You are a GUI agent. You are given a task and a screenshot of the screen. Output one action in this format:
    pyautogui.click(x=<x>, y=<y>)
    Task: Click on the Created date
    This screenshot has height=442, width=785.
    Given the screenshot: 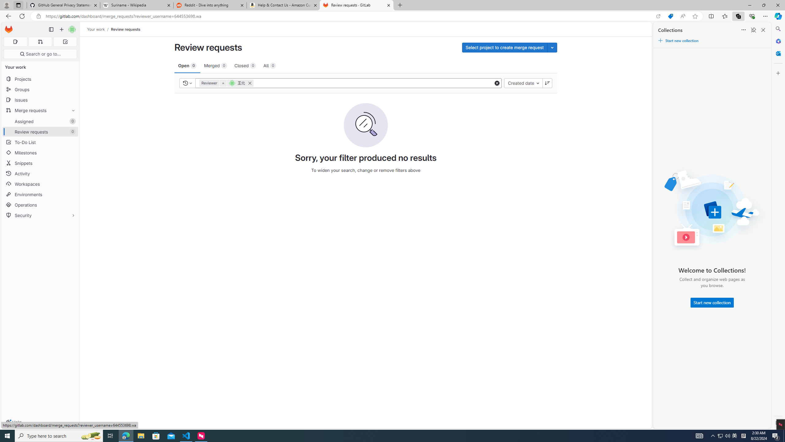 What is the action you would take?
    pyautogui.click(x=523, y=83)
    